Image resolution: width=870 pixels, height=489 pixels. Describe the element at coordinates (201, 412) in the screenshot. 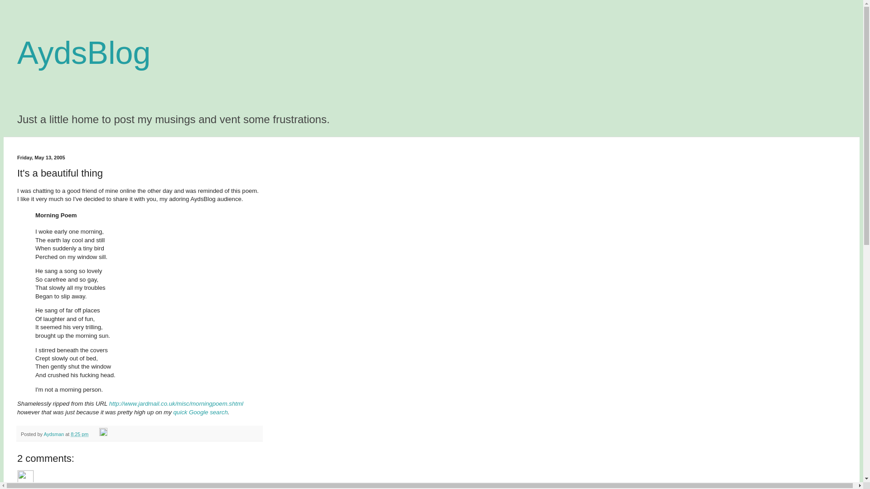

I see `quick Google search` at that location.